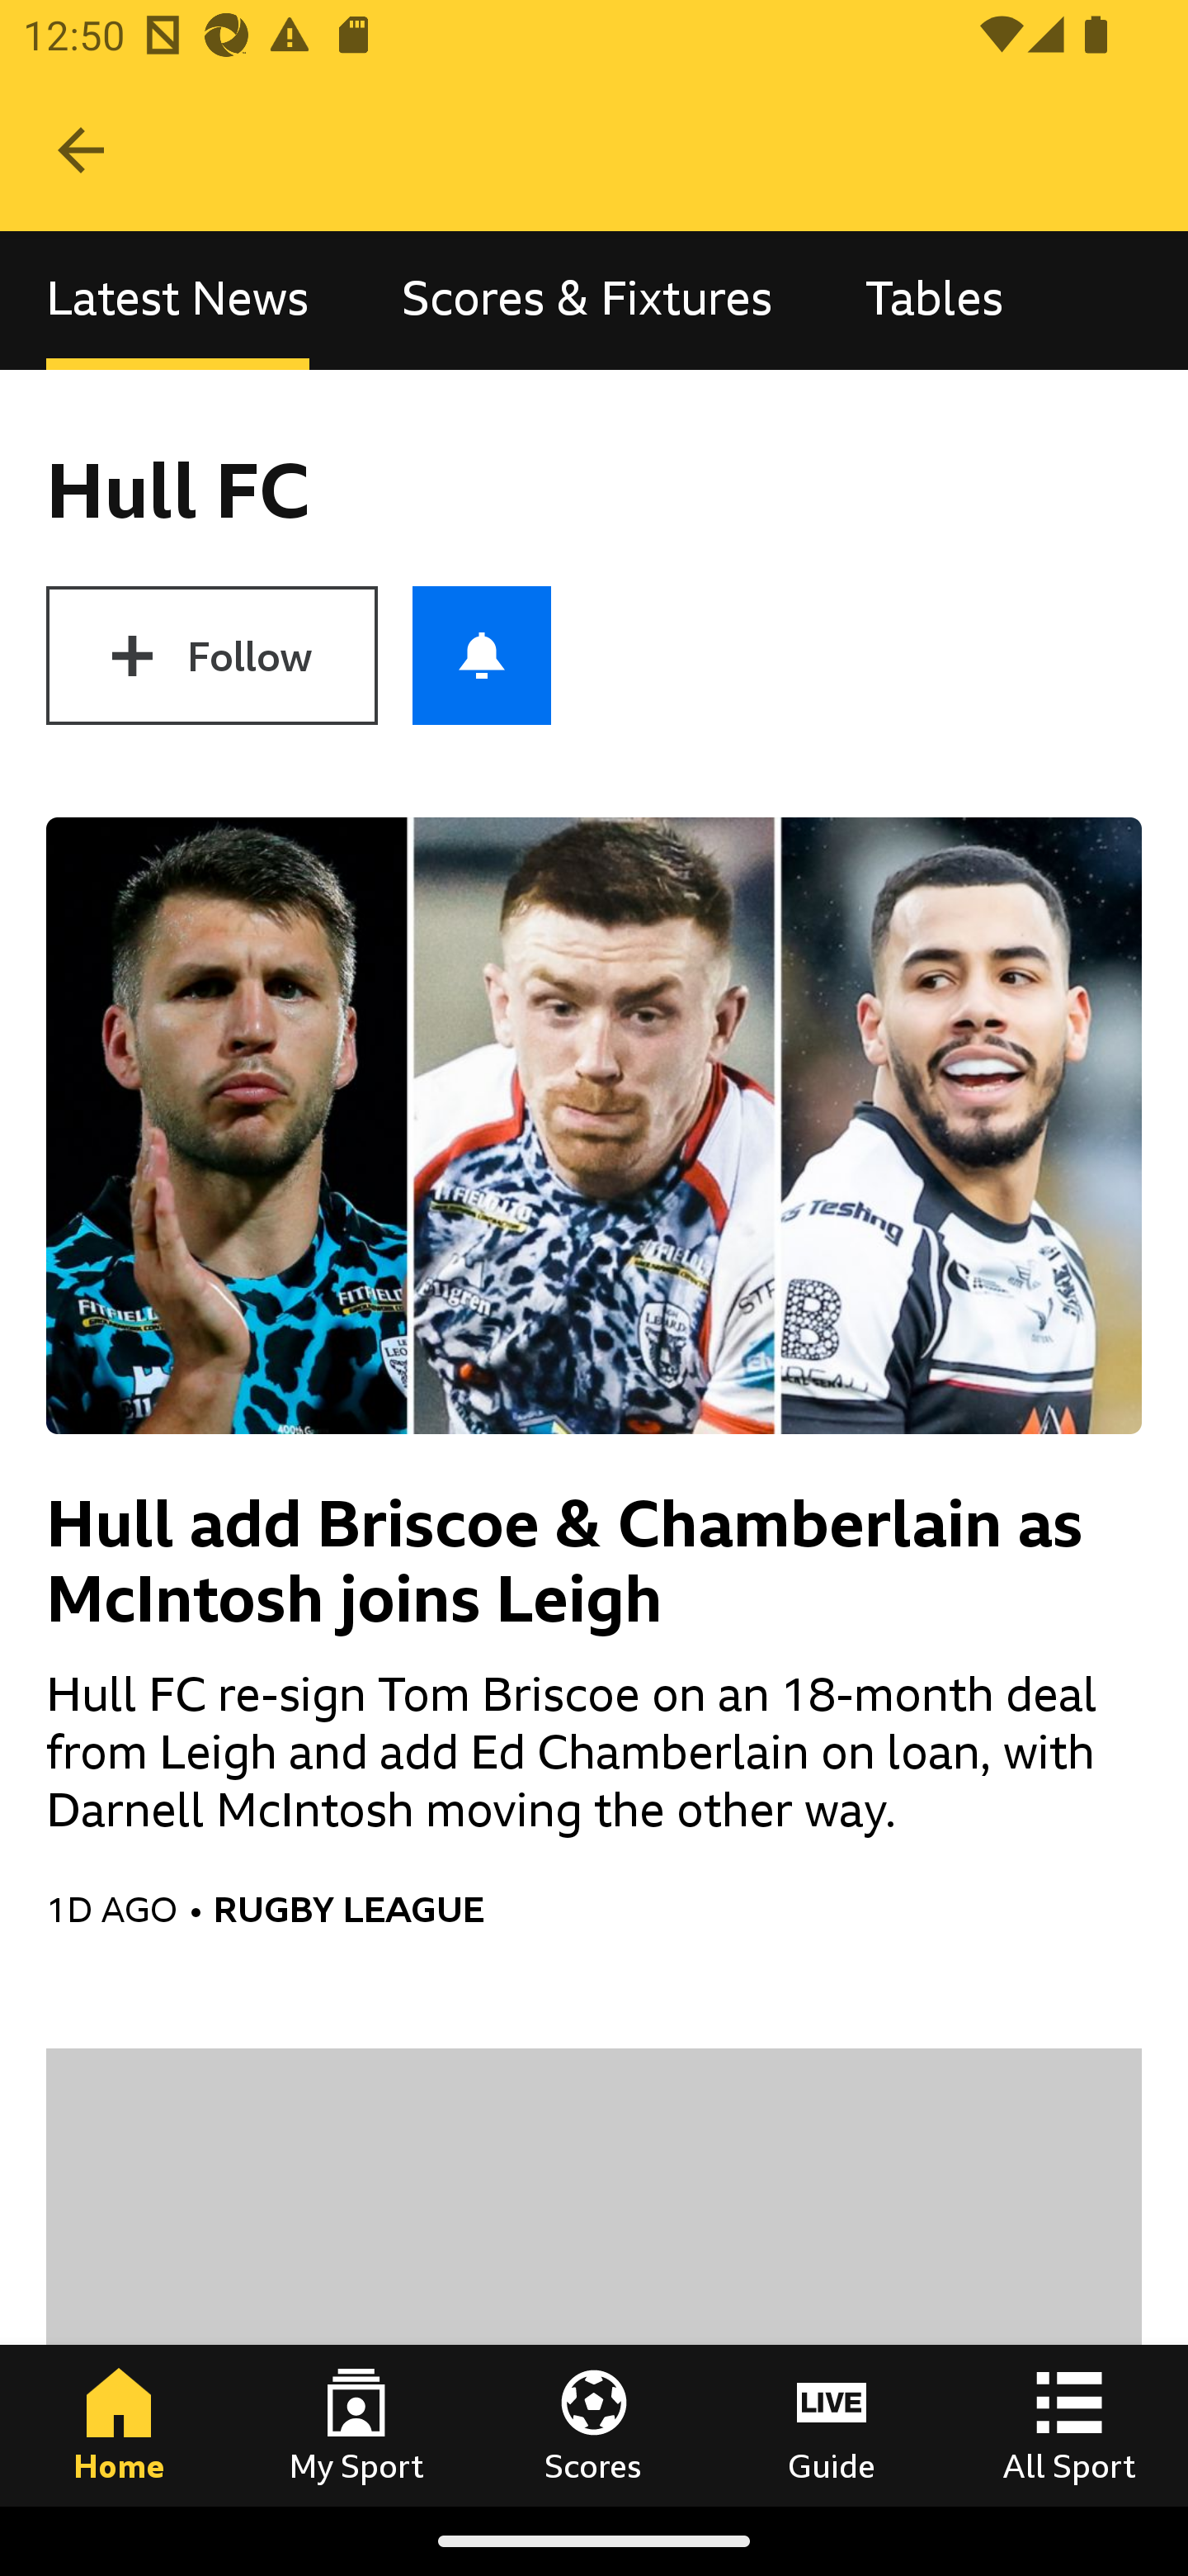  I want to click on Navigate up, so click(81, 150).